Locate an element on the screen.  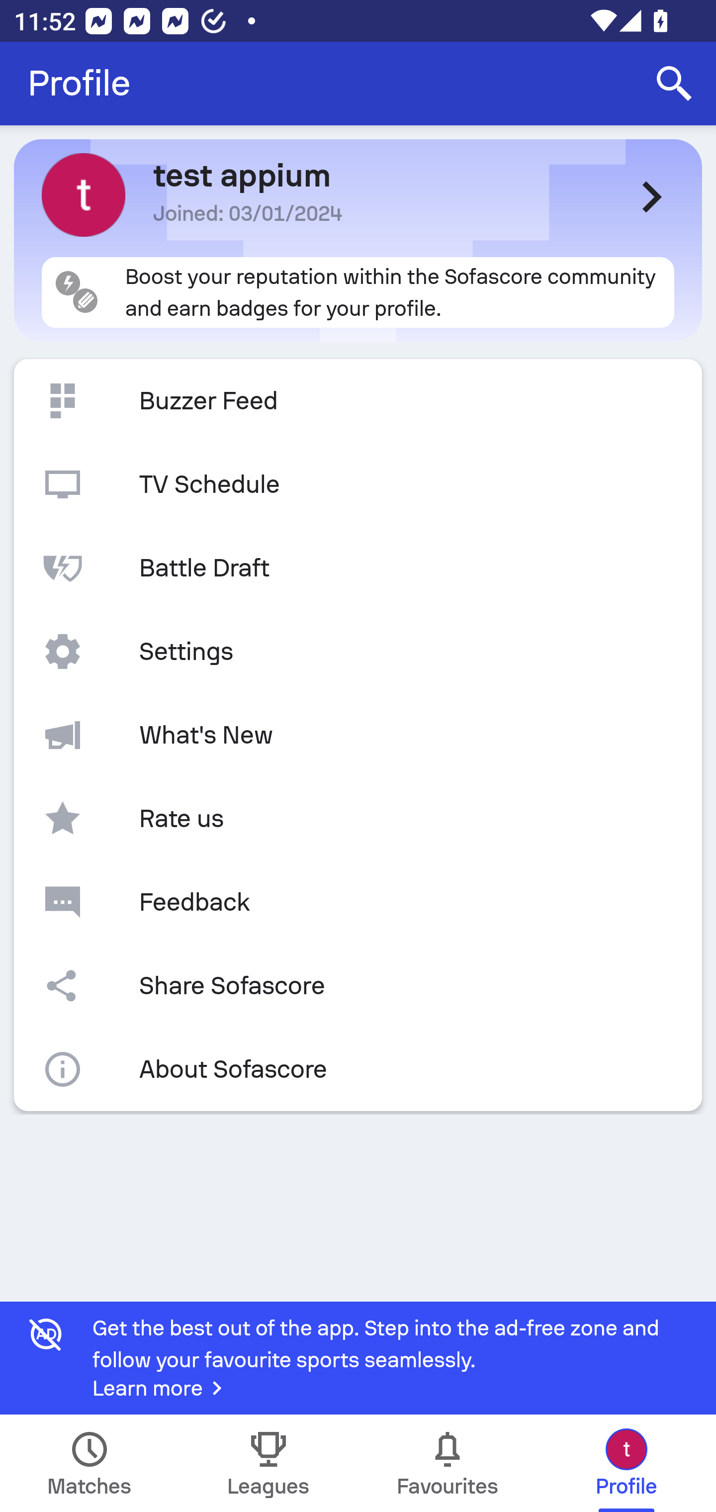
Matches is located at coordinates (89, 1463).